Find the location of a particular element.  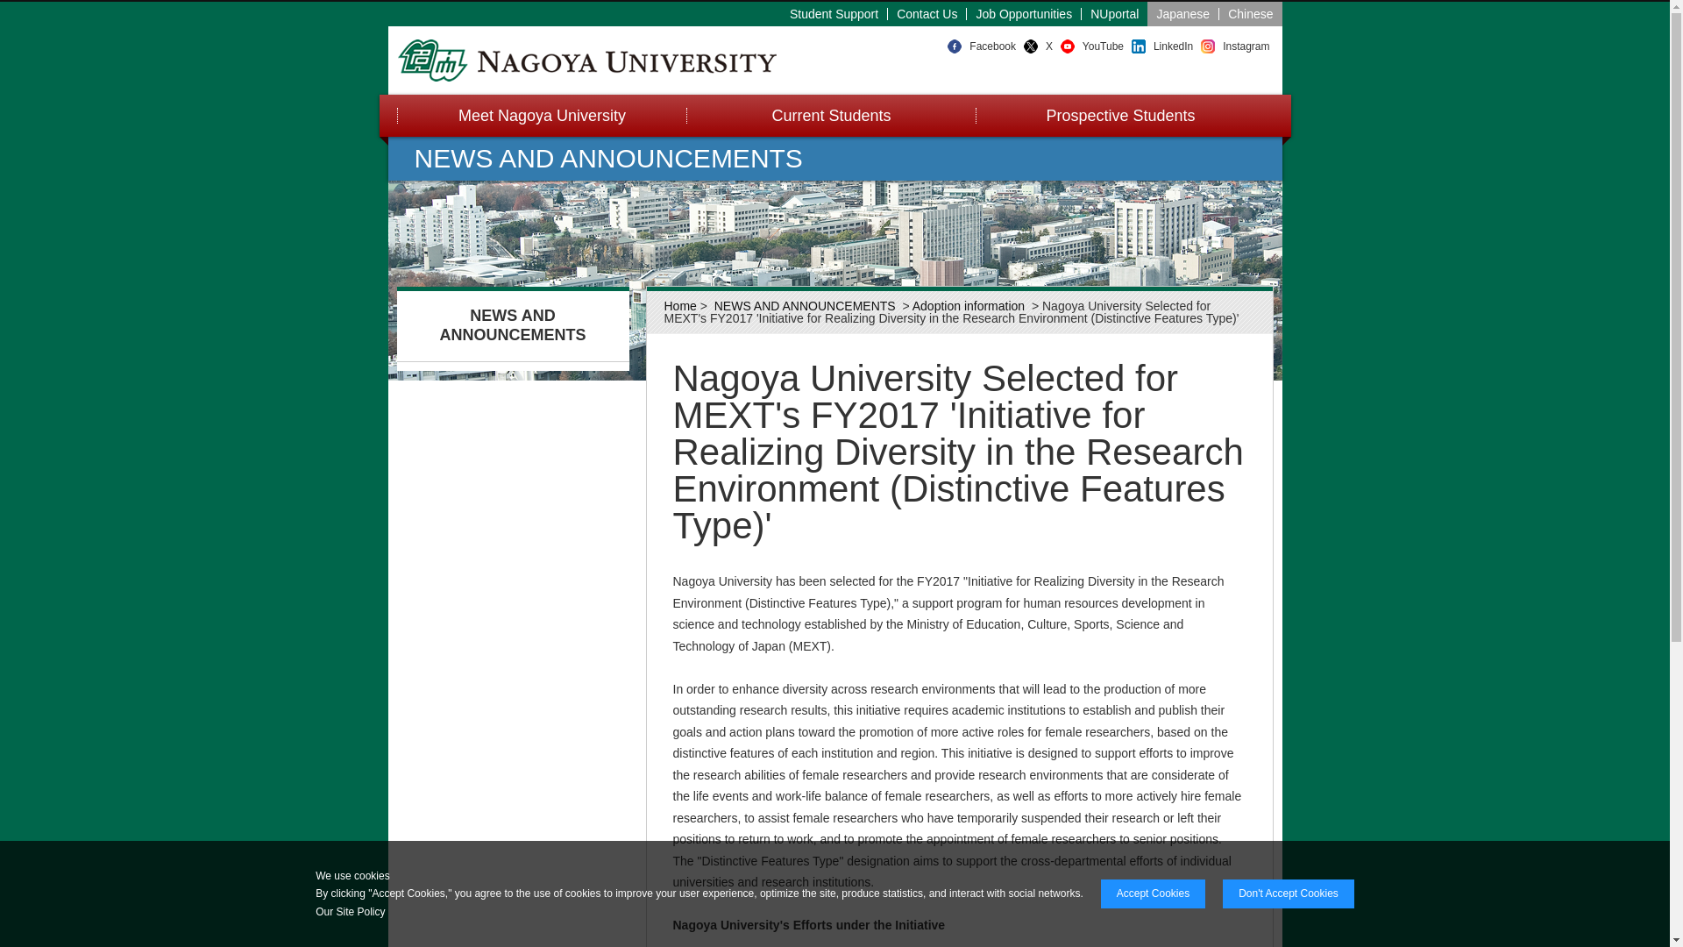

YouTube is located at coordinates (1103, 46).